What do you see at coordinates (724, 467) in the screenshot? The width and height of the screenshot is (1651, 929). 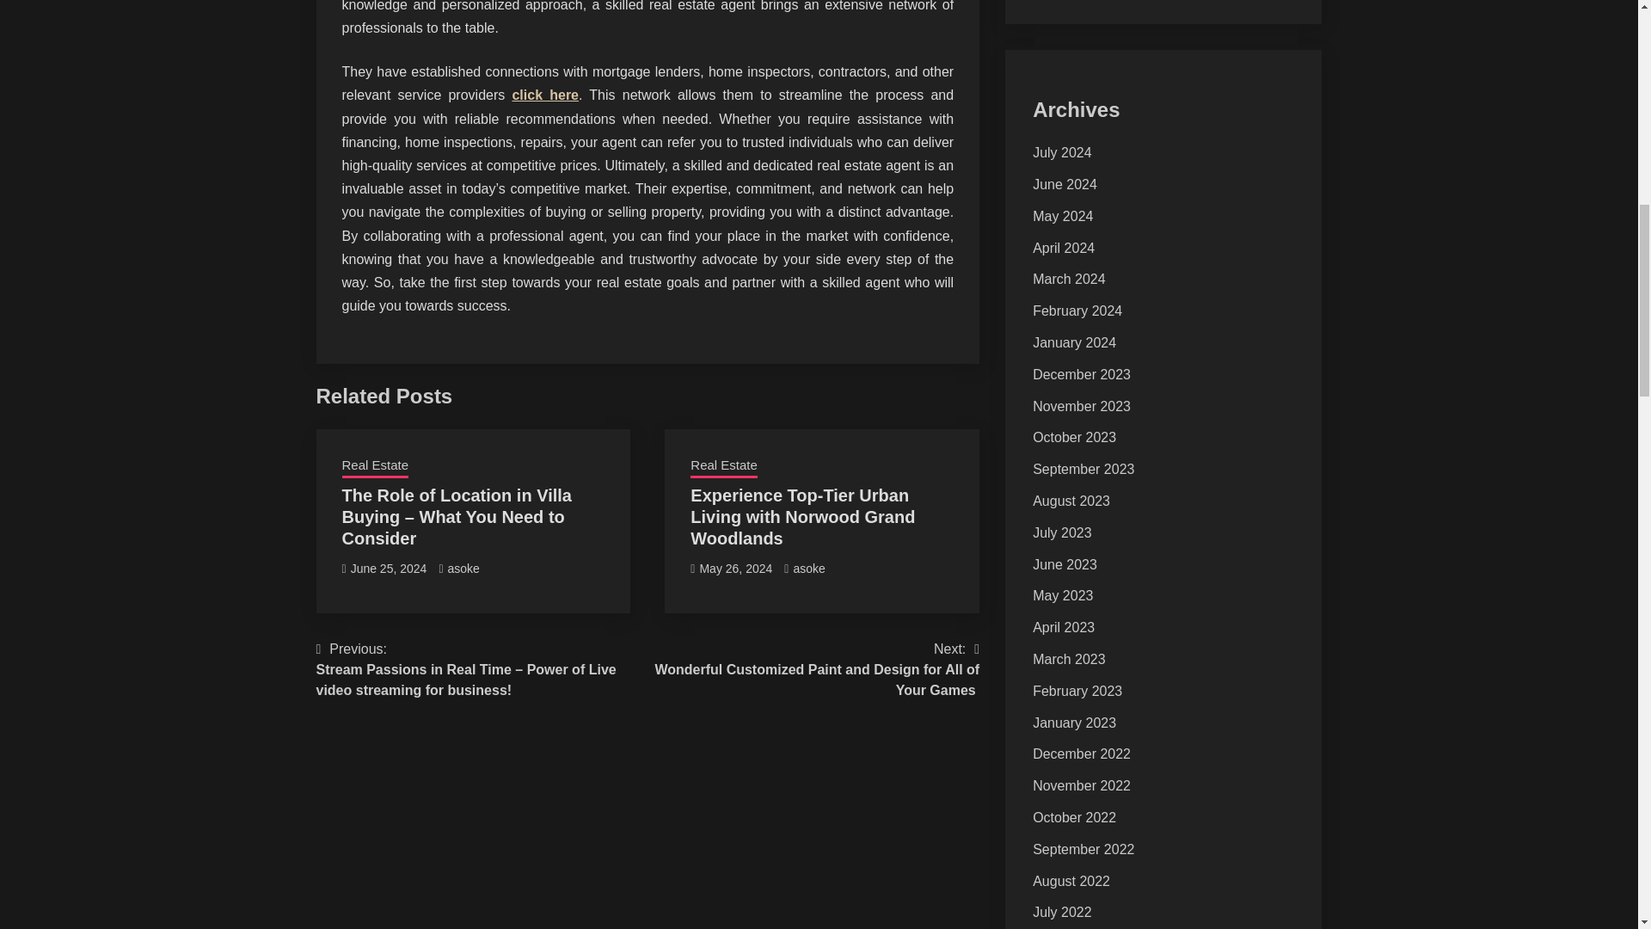 I see `Real Estate` at bounding box center [724, 467].